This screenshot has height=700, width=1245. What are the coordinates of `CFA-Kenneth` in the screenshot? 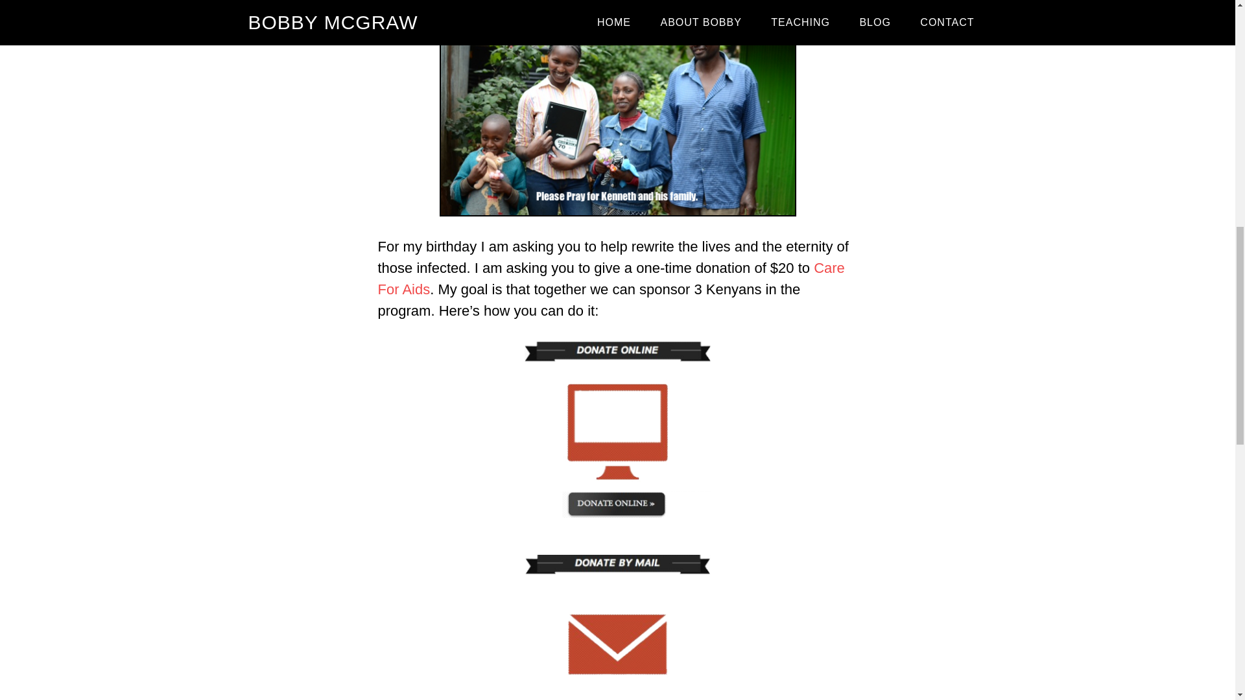 It's located at (617, 113).